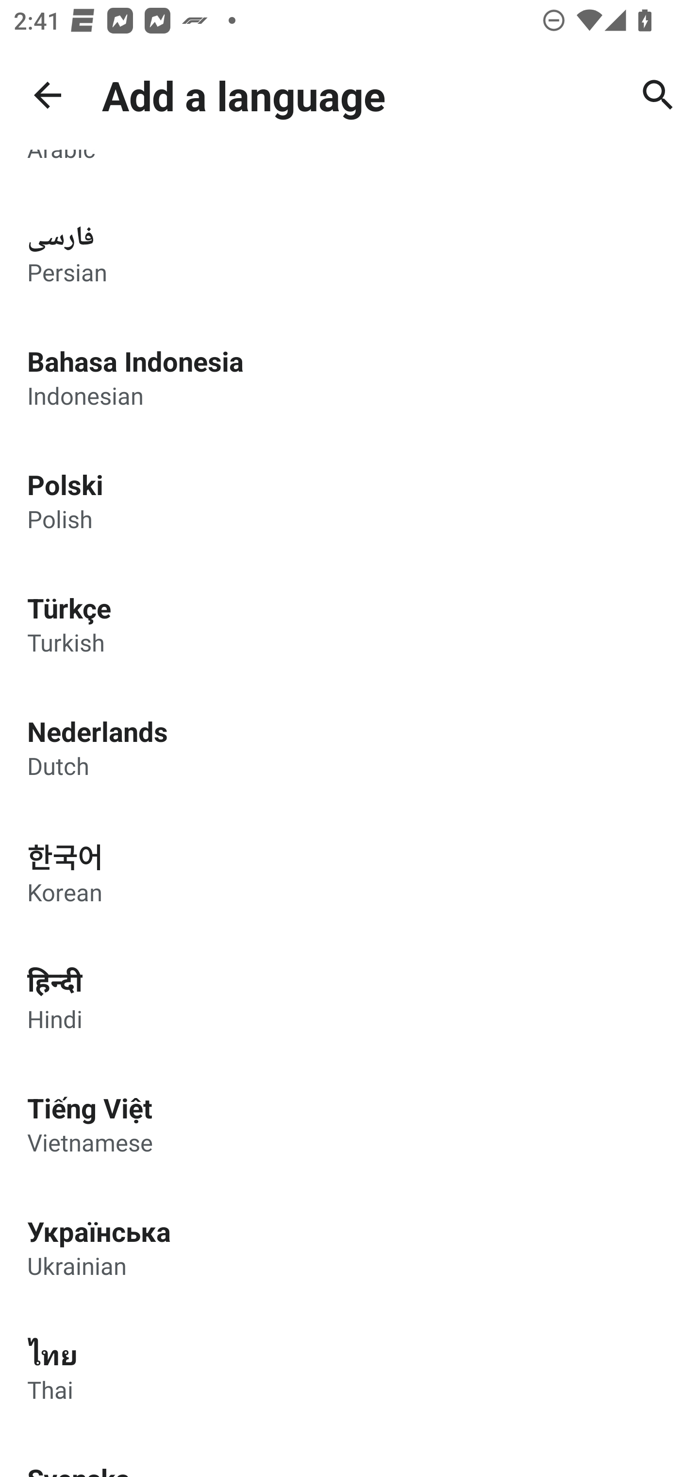  I want to click on فارسی Persian, so click(349, 253).